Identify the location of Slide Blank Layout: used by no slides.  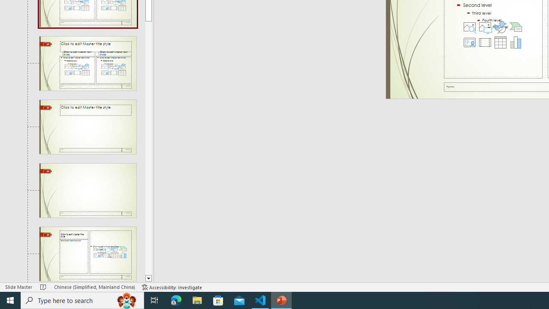
(87, 254).